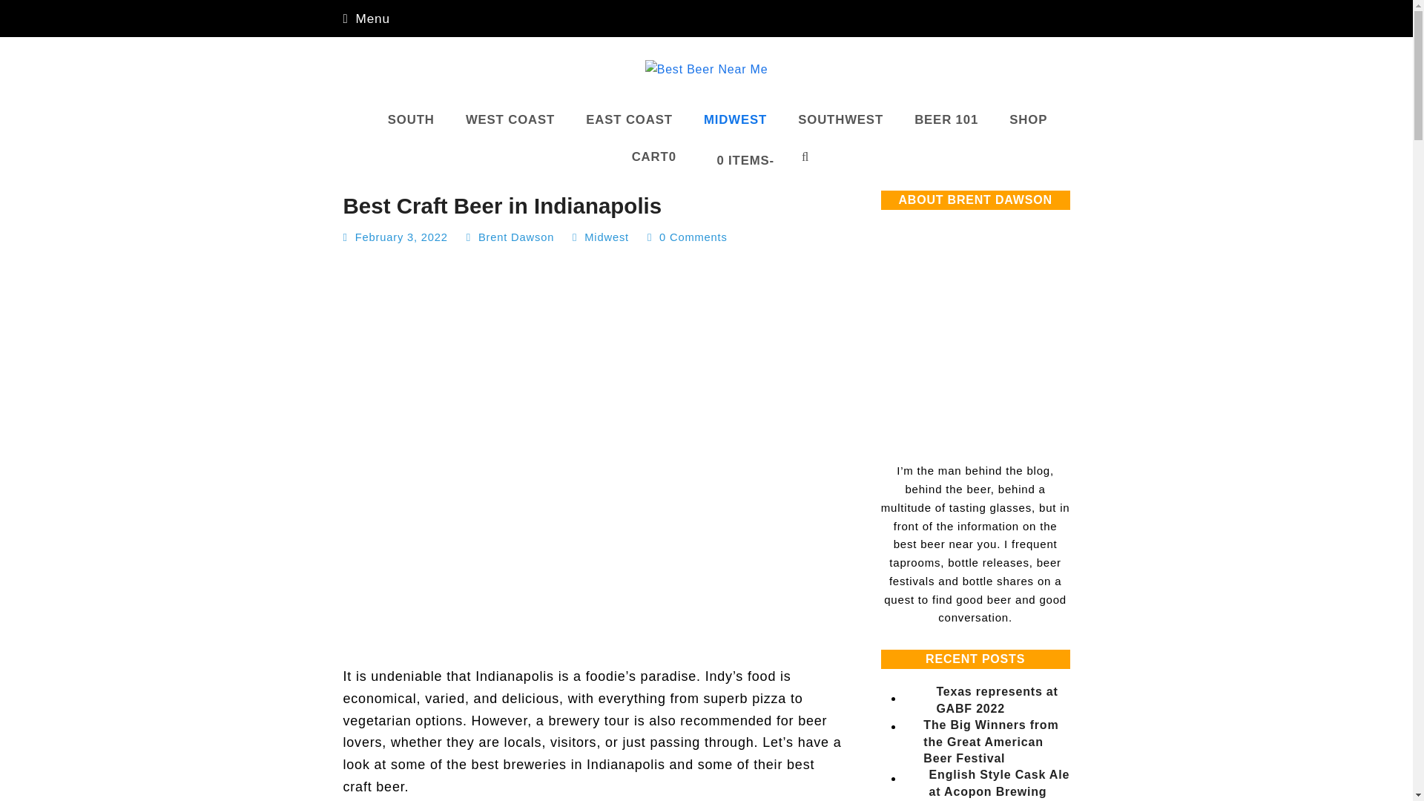 Image resolution: width=1424 pixels, height=801 pixels. Describe the element at coordinates (650, 156) in the screenshot. I see `SHOP` at that location.